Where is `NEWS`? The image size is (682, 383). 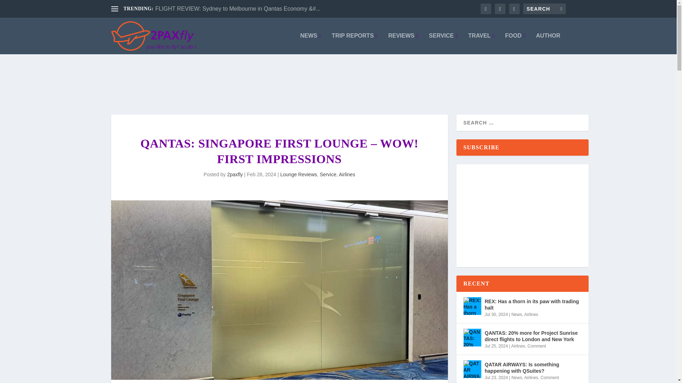 NEWS is located at coordinates (310, 43).